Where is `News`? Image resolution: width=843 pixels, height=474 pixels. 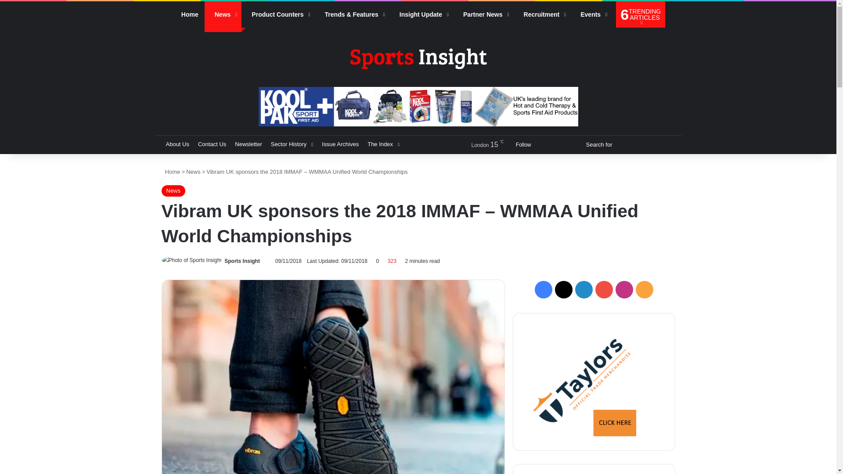
News is located at coordinates (223, 14).